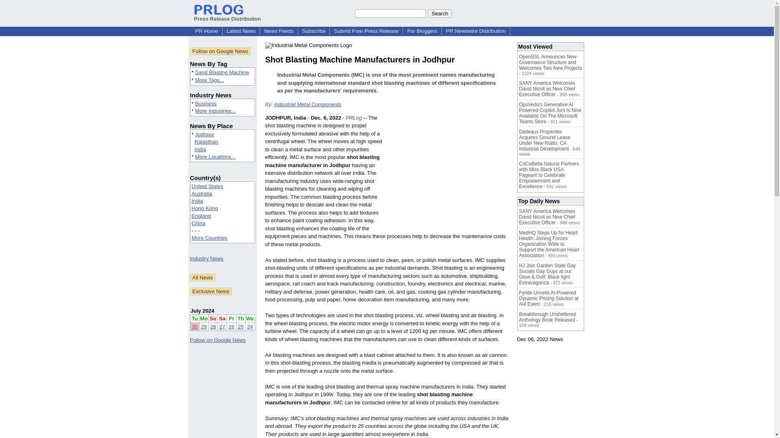 Image resolution: width=780 pixels, height=438 pixels. Describe the element at coordinates (440, 13) in the screenshot. I see `Search` at that location.